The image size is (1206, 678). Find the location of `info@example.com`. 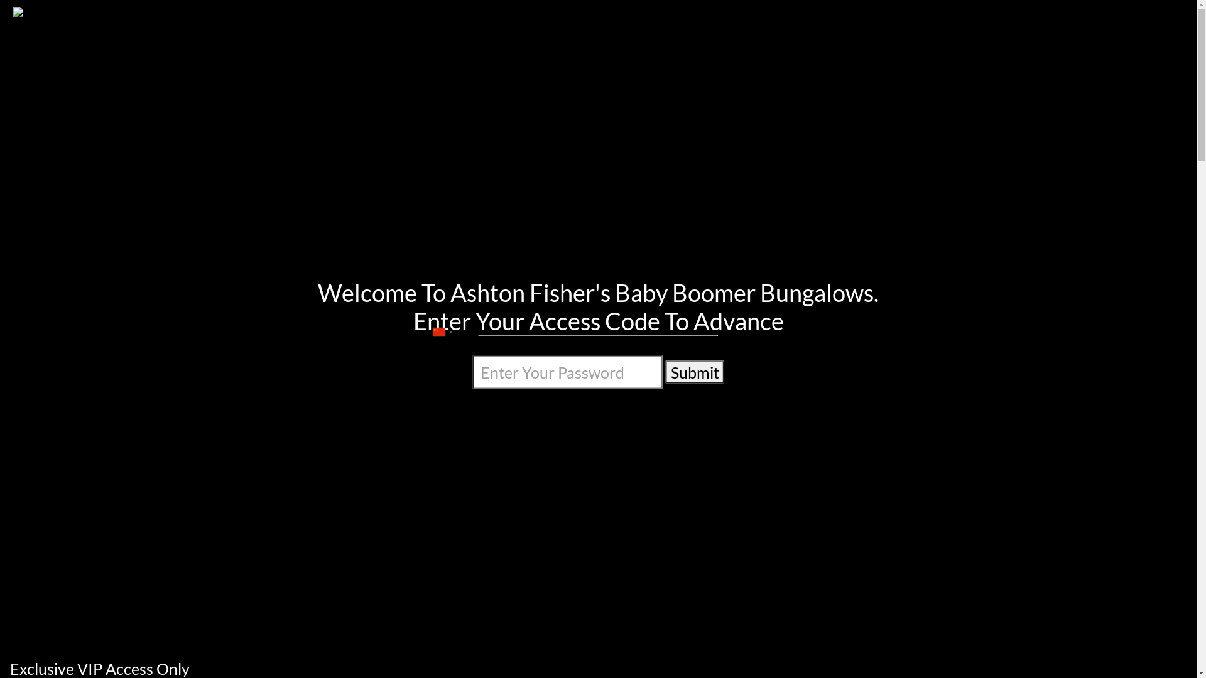

info@example.com is located at coordinates (416, 11).